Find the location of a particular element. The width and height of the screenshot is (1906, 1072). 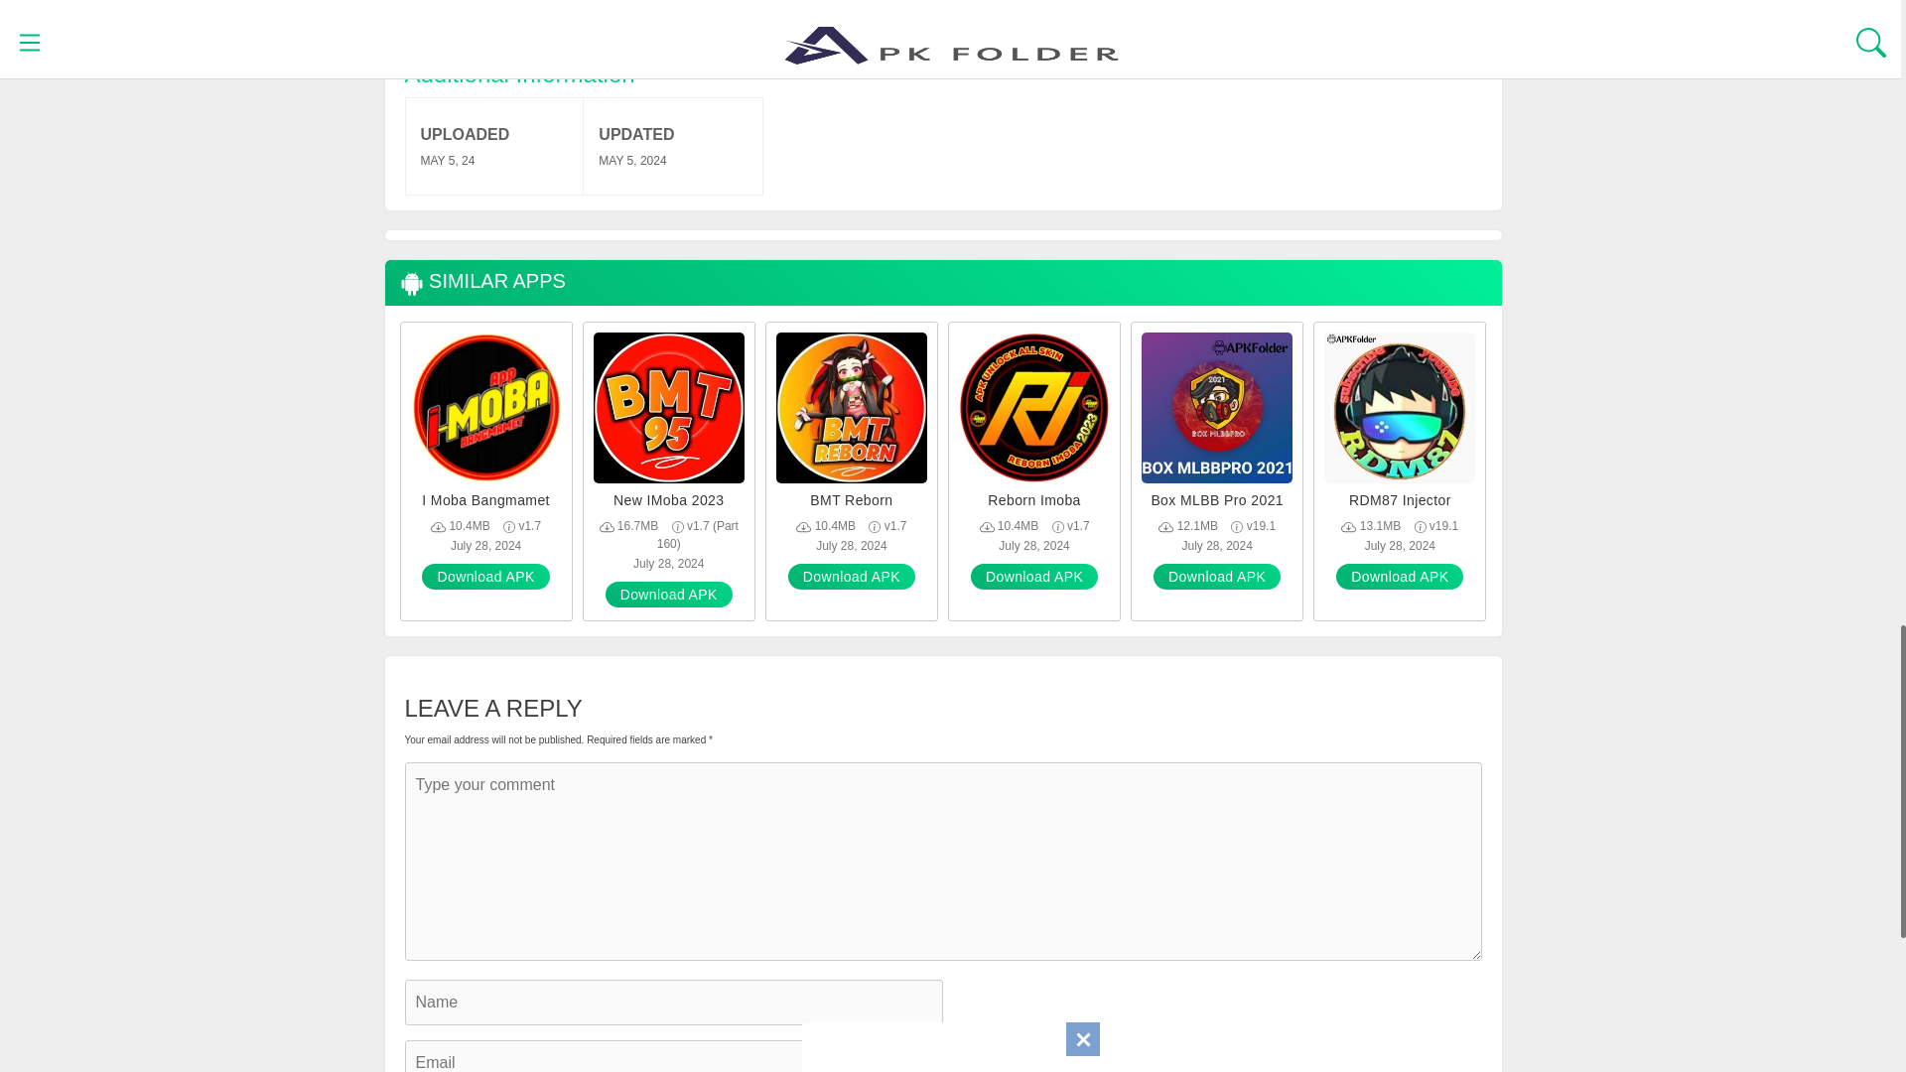

I Moba Bangmamet is located at coordinates (486, 500).